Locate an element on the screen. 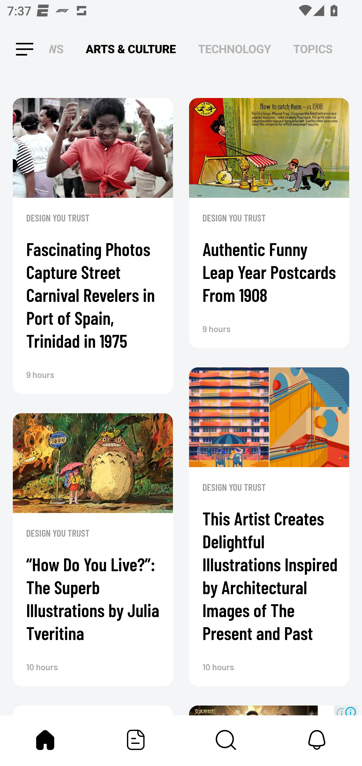 This screenshot has height=766, width=362. Content Store is located at coordinates (226, 740).